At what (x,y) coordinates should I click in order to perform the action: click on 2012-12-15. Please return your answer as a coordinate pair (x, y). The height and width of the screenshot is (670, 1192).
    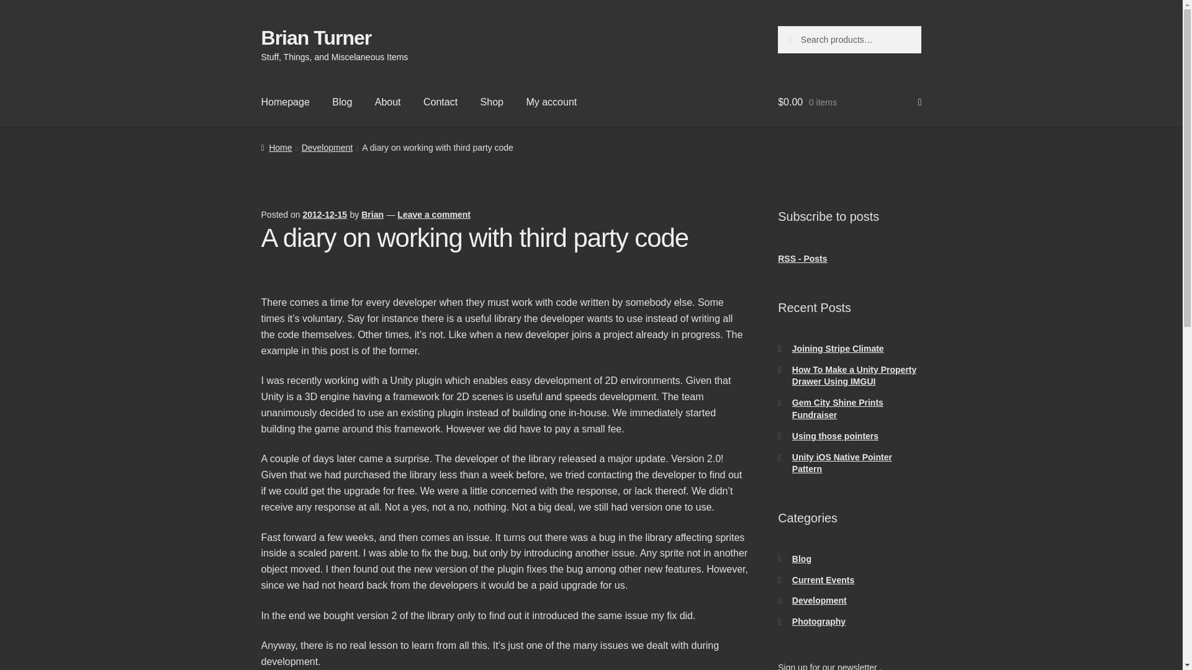
    Looking at the image, I should click on (324, 215).